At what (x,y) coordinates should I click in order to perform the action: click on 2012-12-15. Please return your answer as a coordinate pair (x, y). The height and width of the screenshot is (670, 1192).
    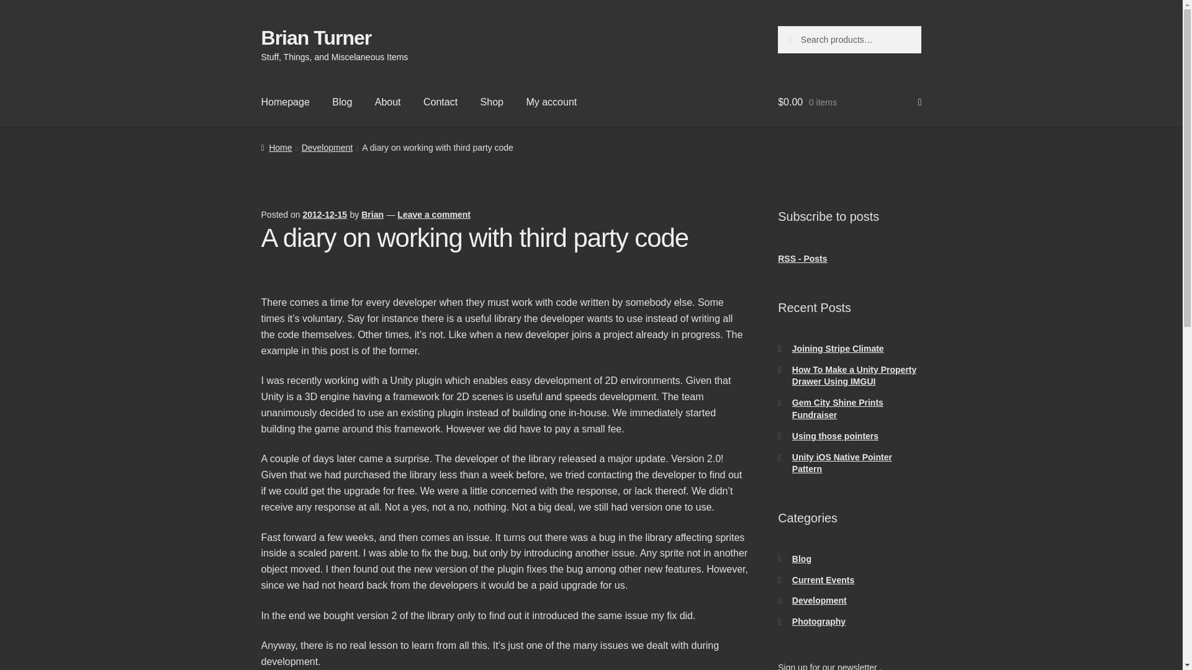
    Looking at the image, I should click on (324, 215).